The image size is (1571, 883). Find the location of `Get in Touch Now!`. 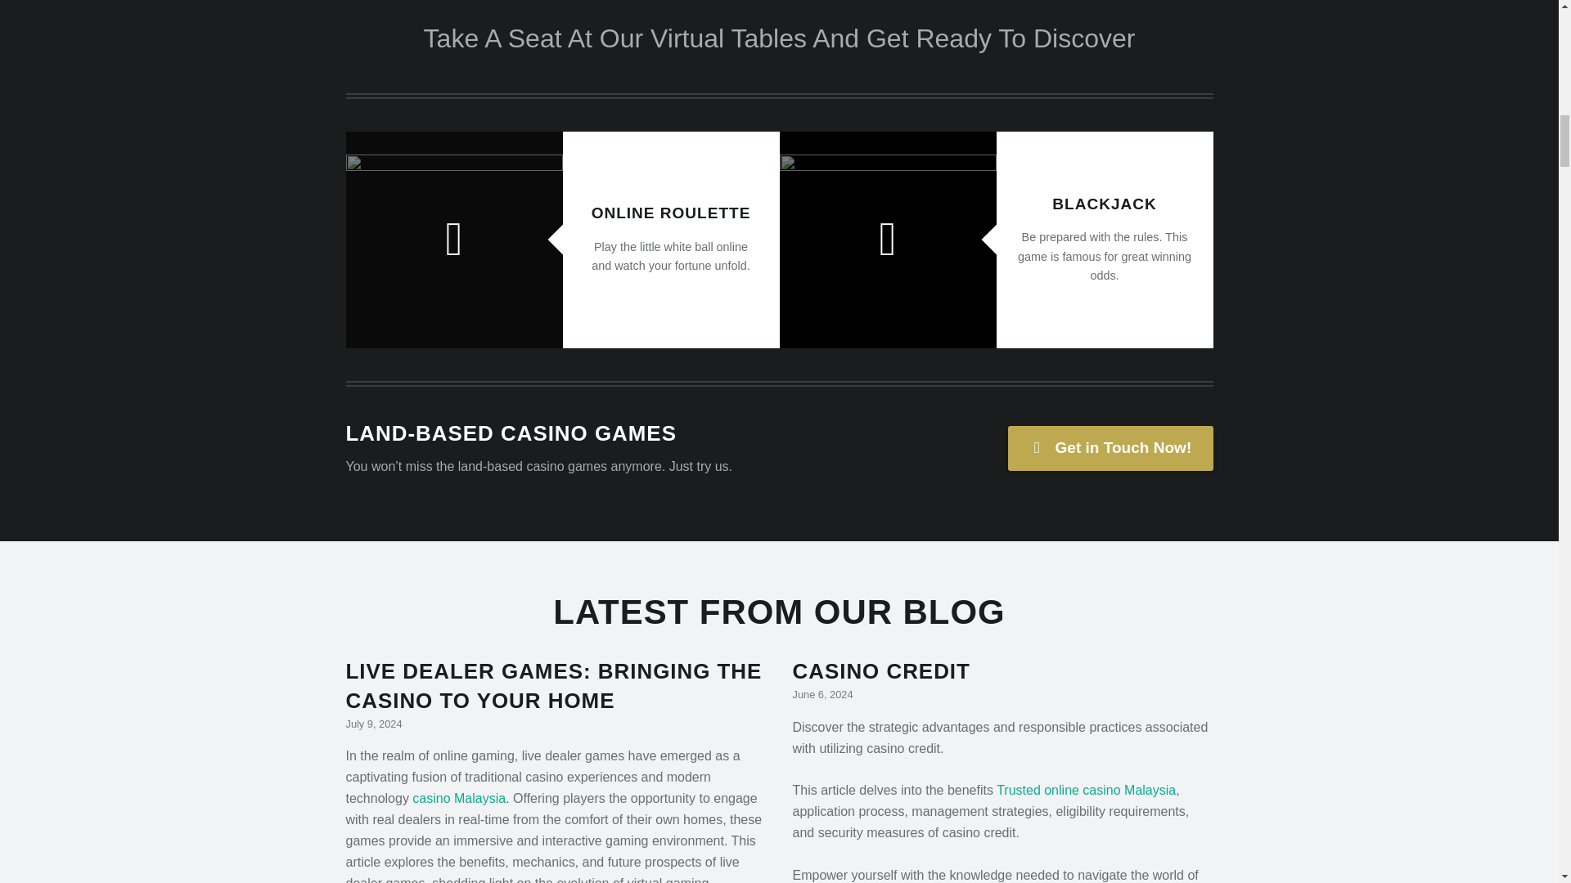

Get in Touch Now! is located at coordinates (1110, 447).